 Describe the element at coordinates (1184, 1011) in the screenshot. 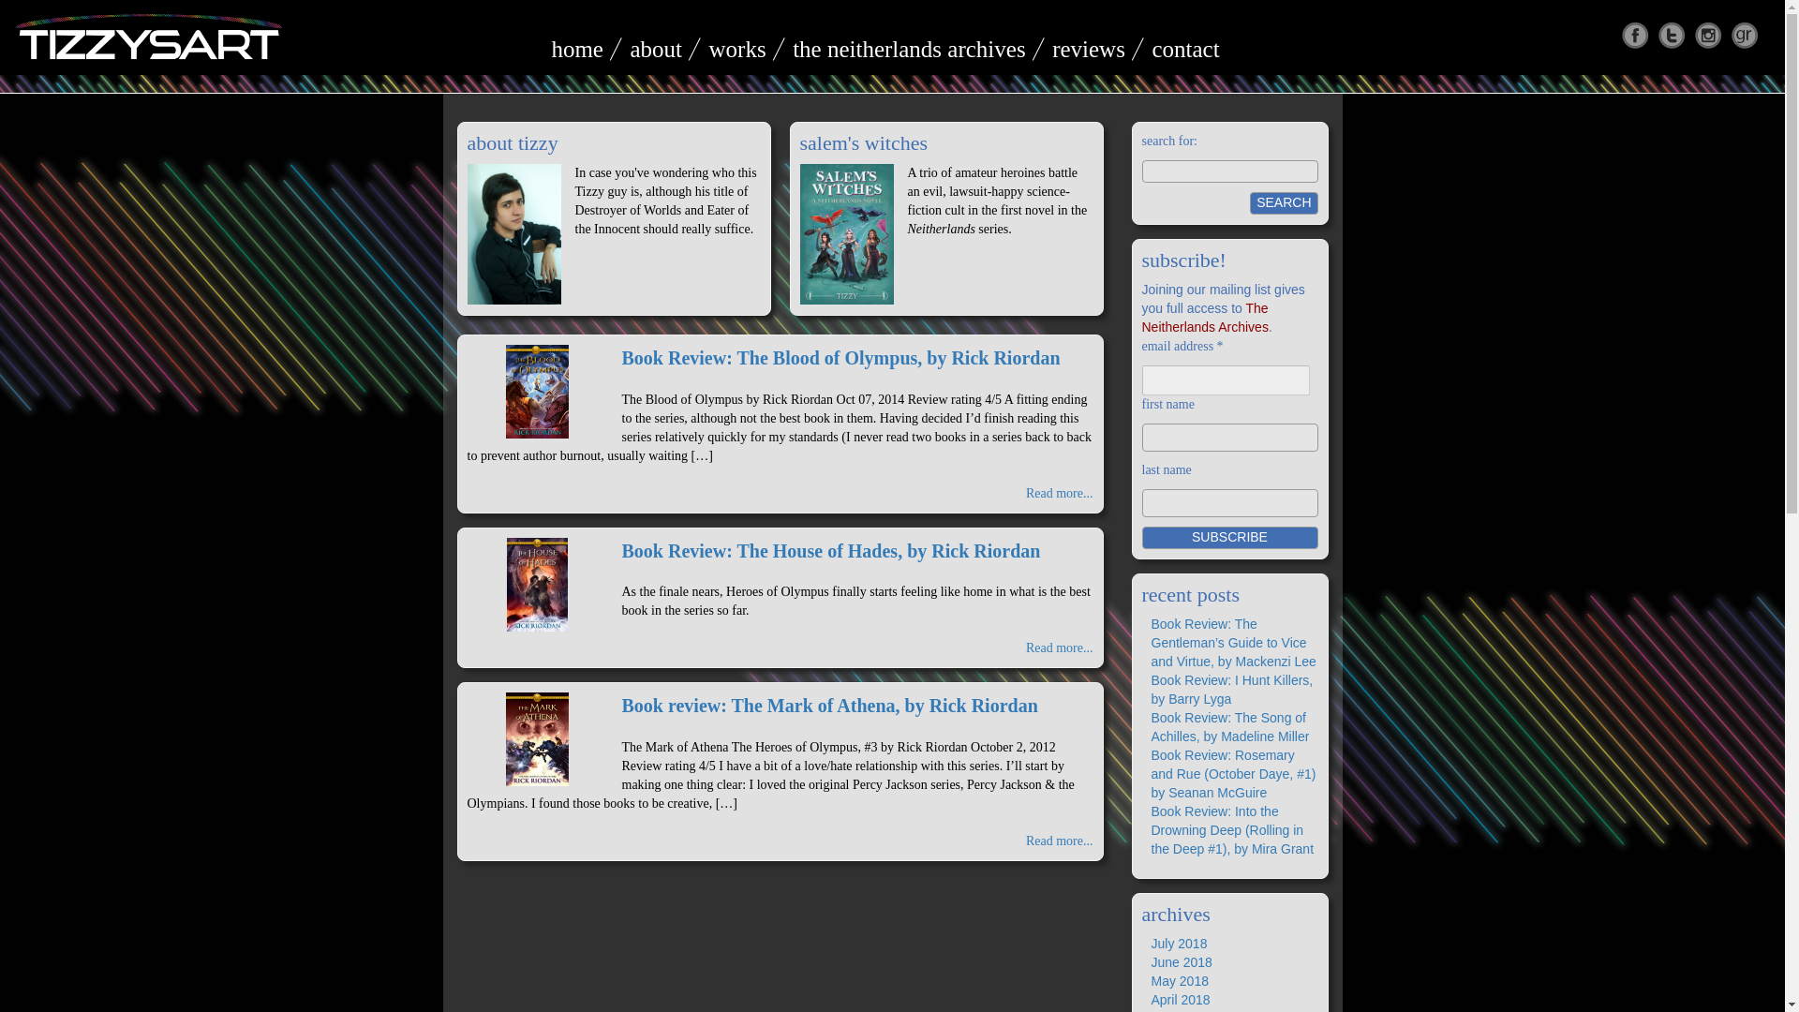

I see `March 2018` at that location.